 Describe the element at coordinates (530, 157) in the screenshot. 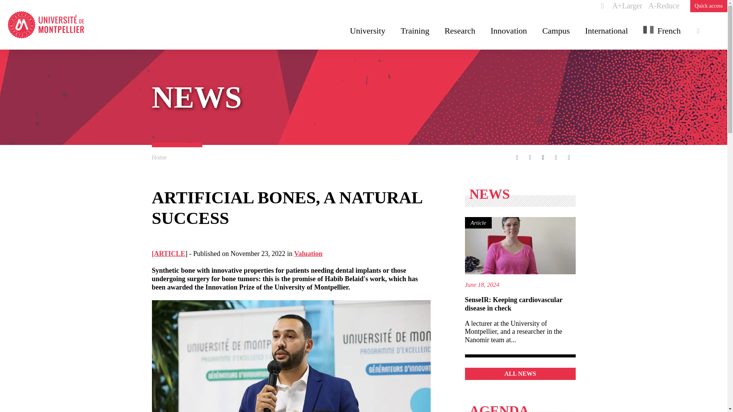

I see `Share on Twitter` at that location.